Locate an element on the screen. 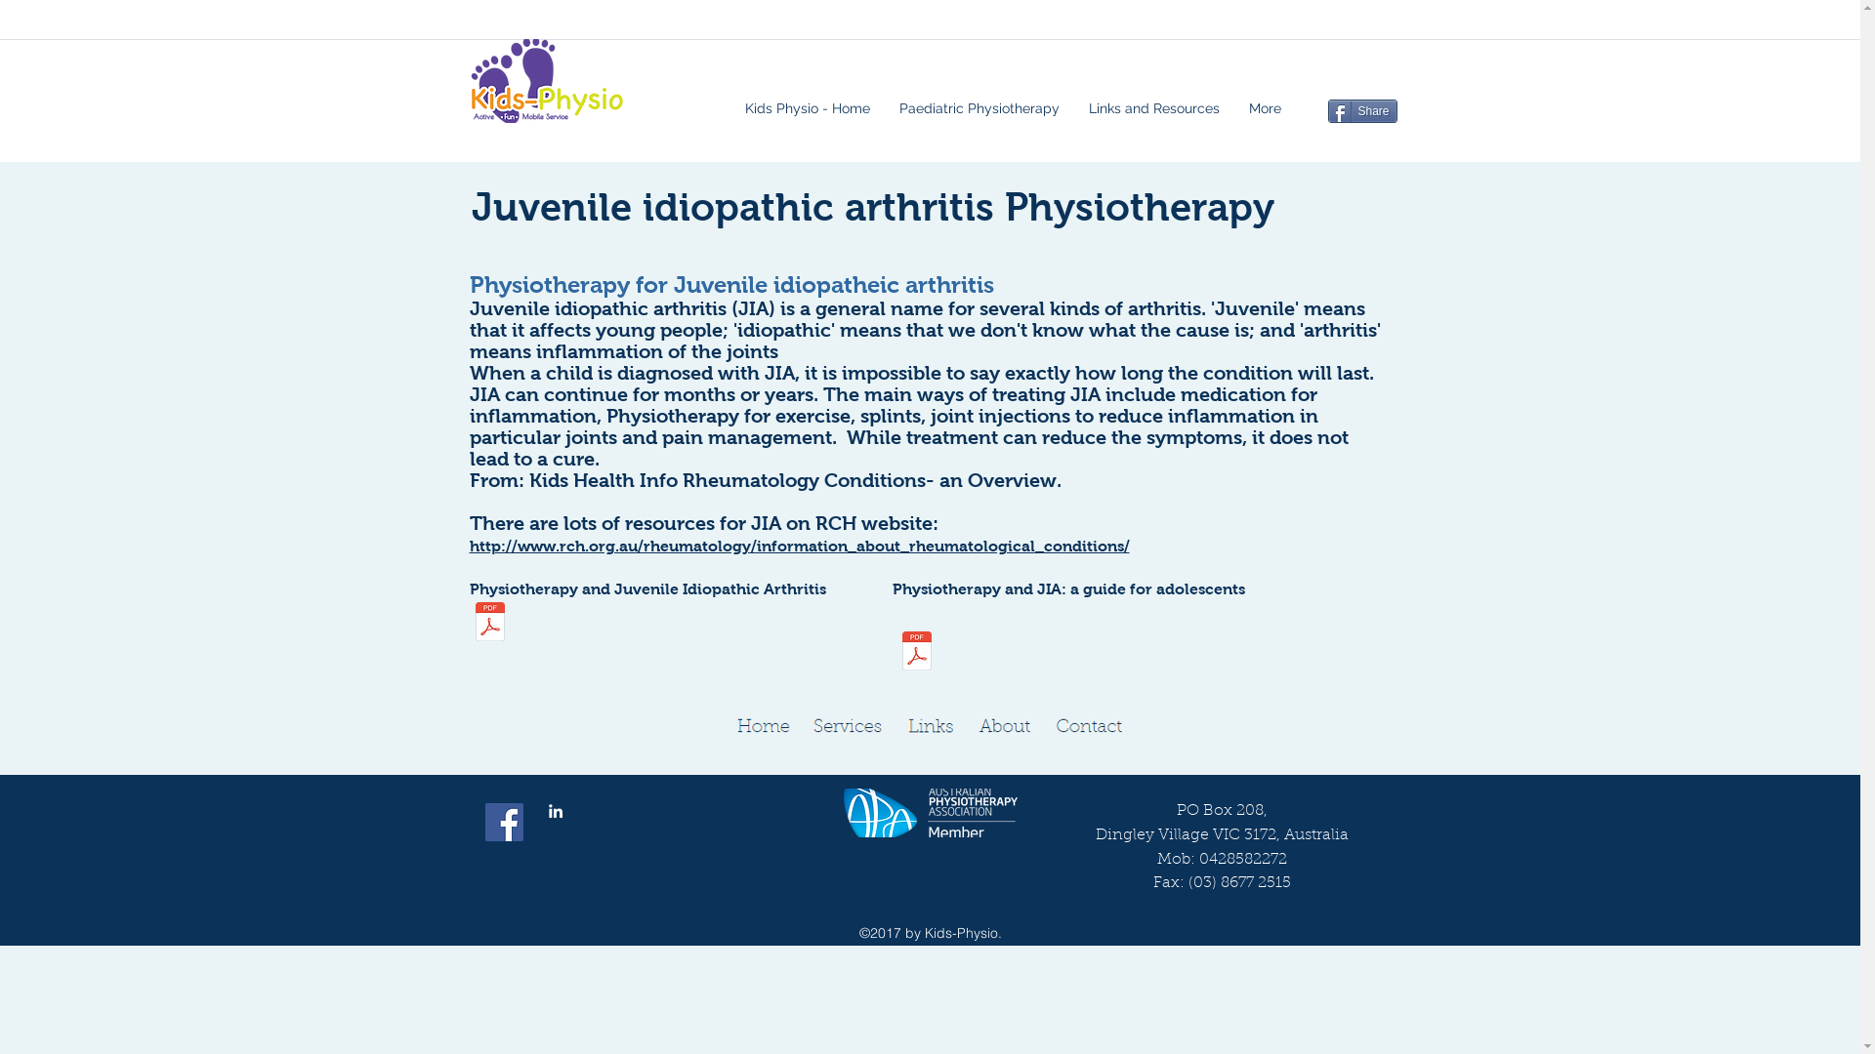 This screenshot has width=1875, height=1054. Physiotherapy_and_JIA.pdf is located at coordinates (916, 654).